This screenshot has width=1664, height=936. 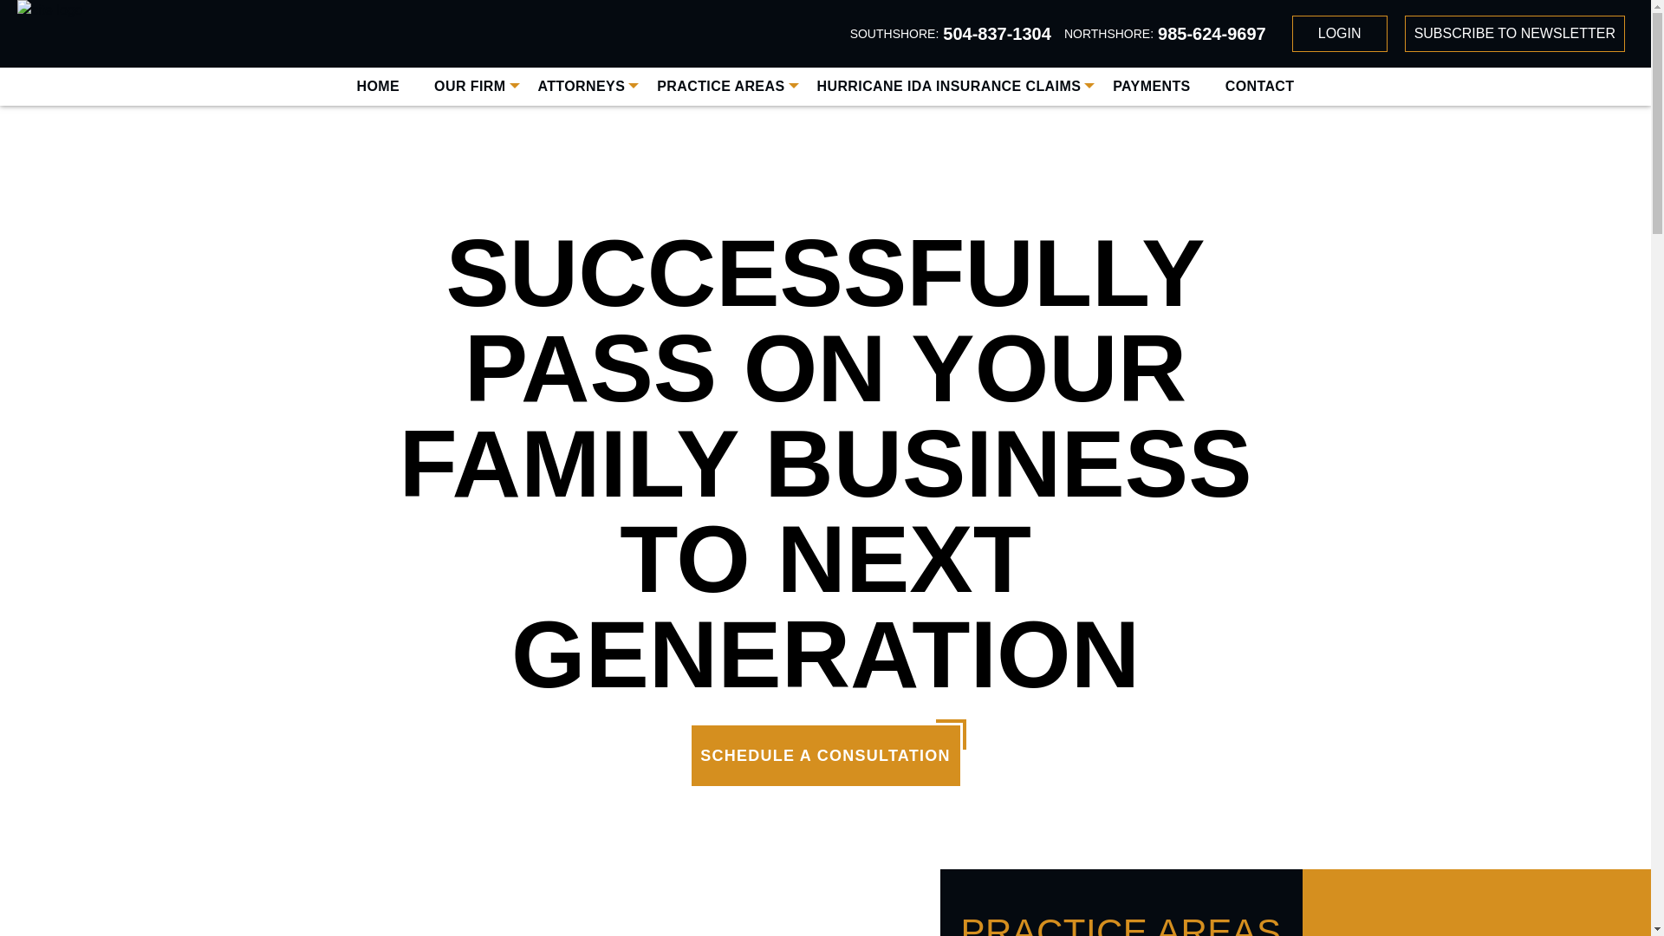 I want to click on ATTORNEYS, so click(x=581, y=86).